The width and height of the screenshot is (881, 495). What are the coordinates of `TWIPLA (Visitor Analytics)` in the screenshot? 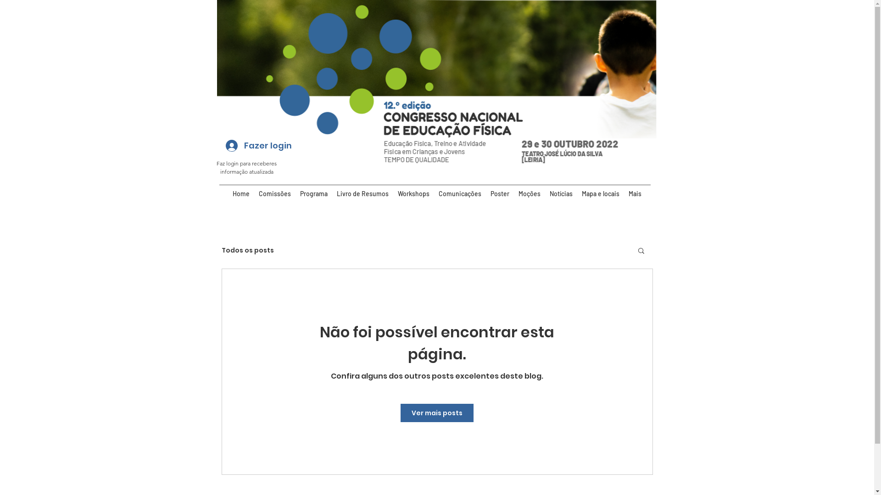 It's located at (873, 3).